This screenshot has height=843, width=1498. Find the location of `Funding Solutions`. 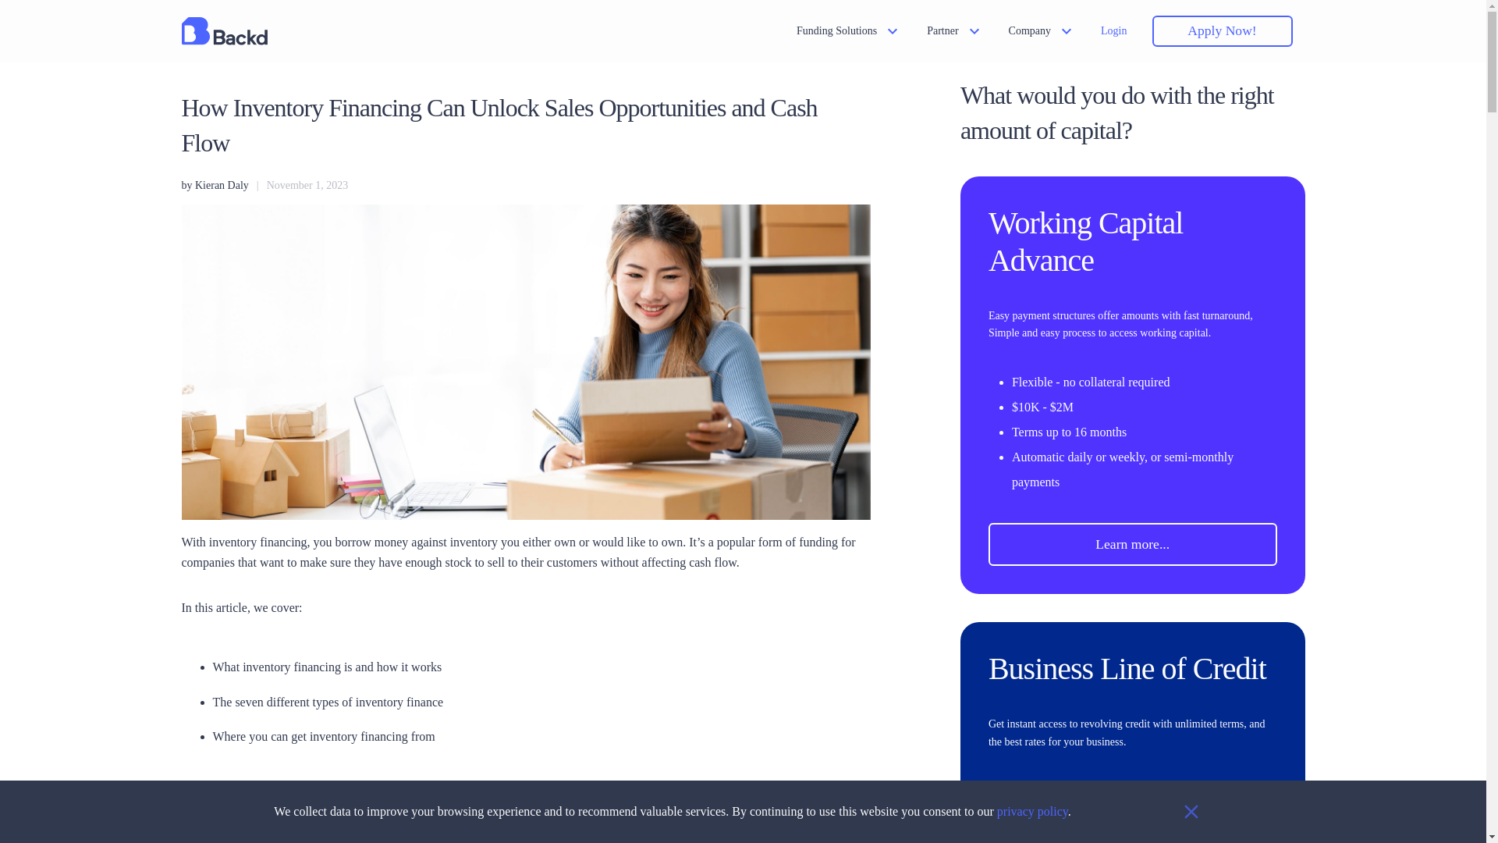

Funding Solutions is located at coordinates (849, 31).